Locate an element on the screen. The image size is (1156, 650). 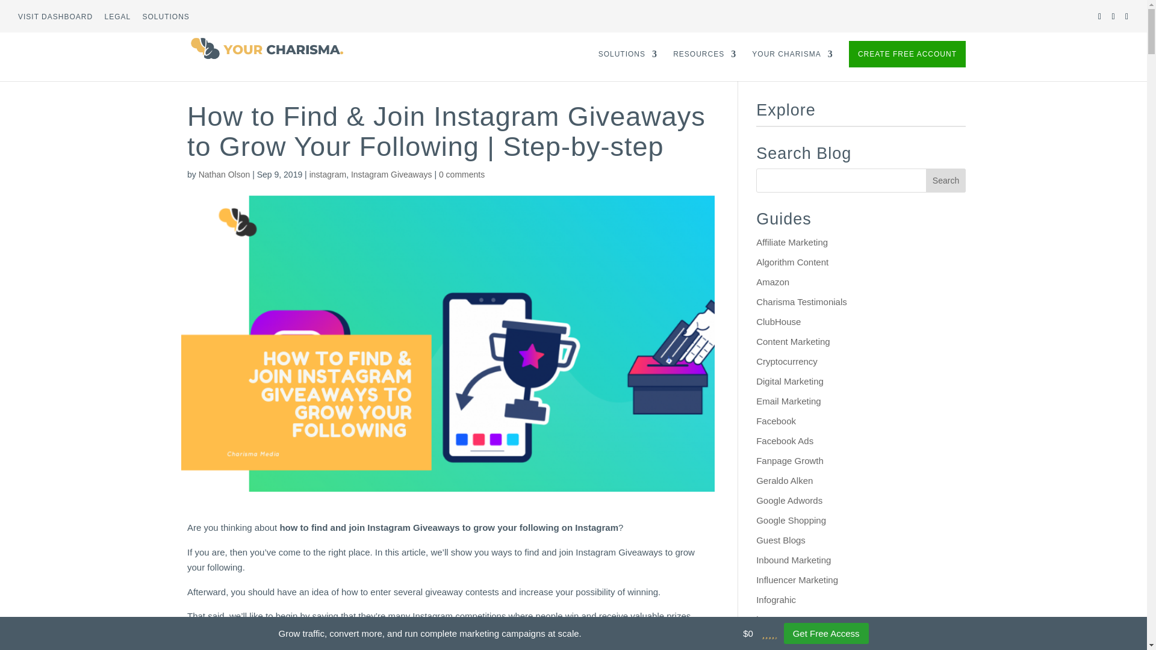
SOLUTIONS is located at coordinates (166, 19).